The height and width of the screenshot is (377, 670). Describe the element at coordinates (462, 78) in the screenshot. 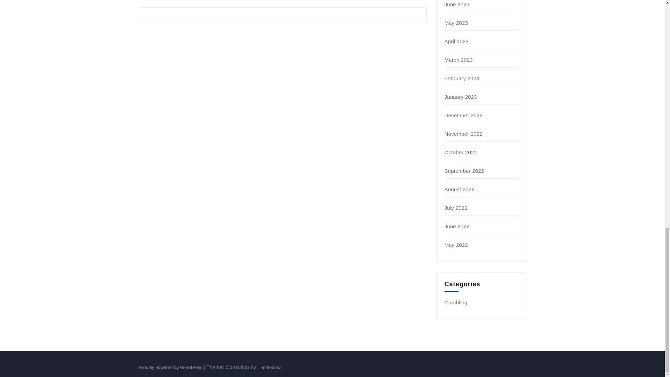

I see `February 2023` at that location.